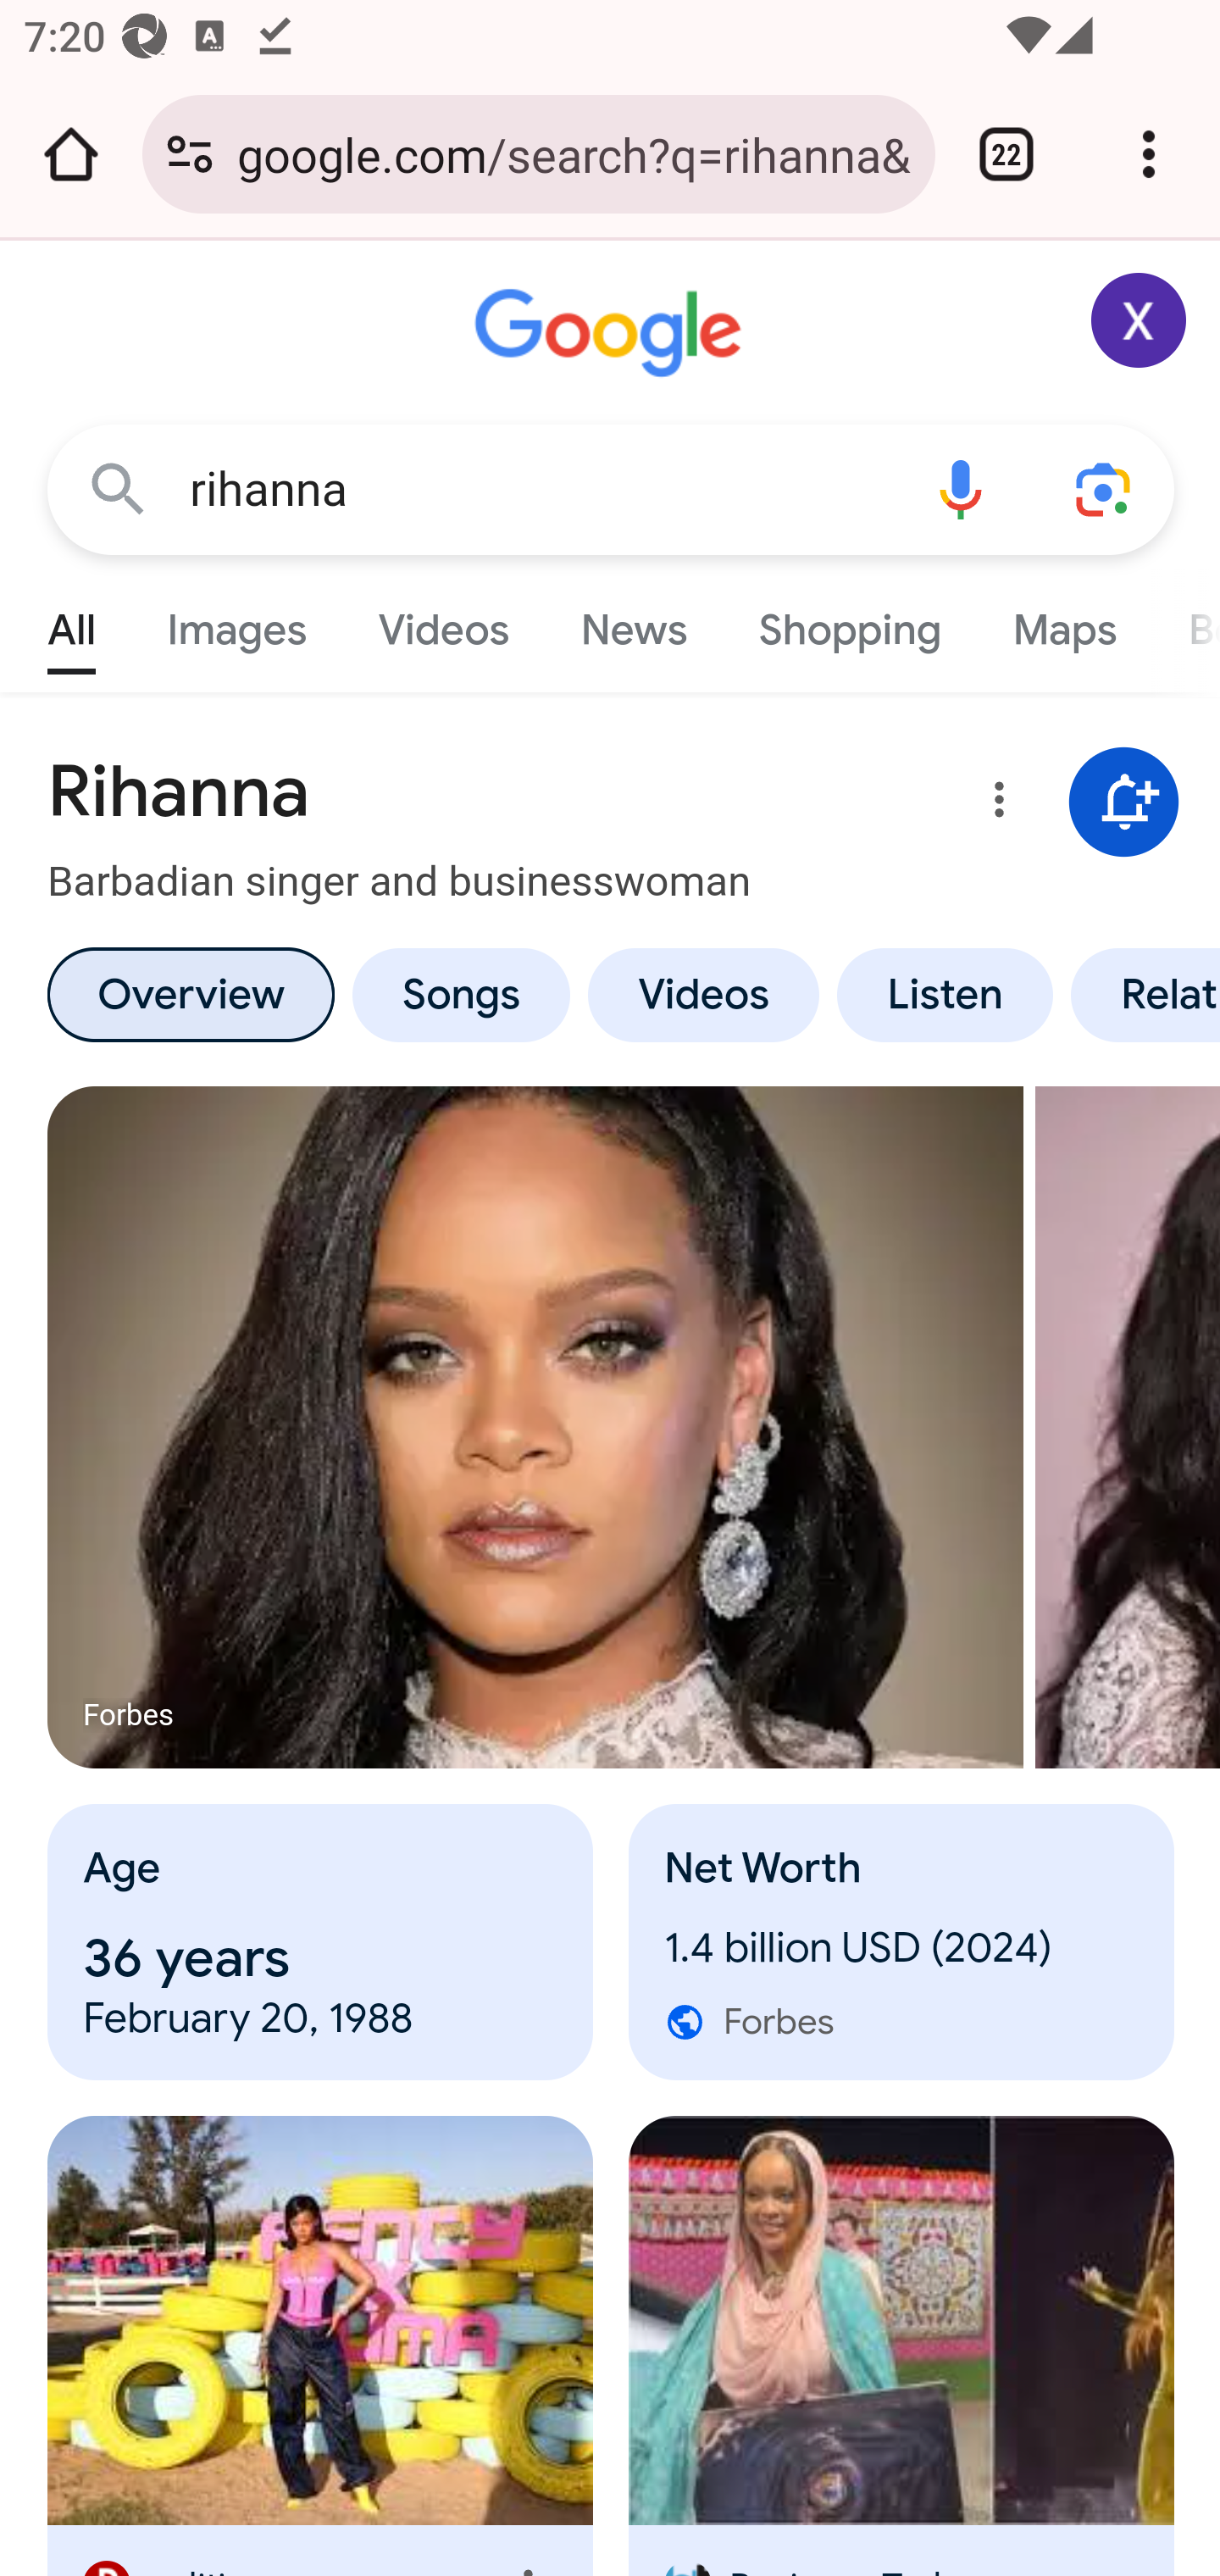 The image size is (1220, 2576). I want to click on Relationships, so click(1140, 994).